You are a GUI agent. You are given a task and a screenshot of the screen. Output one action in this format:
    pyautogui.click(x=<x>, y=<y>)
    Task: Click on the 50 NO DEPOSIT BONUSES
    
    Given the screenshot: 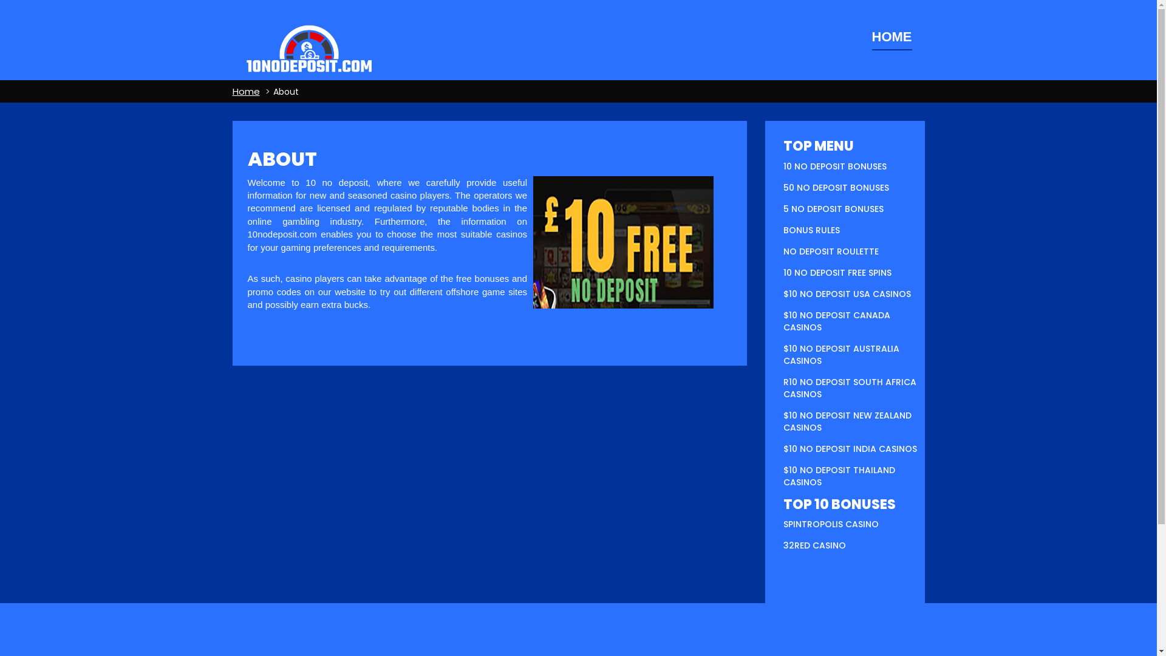 What is the action you would take?
    pyautogui.click(x=836, y=188)
    